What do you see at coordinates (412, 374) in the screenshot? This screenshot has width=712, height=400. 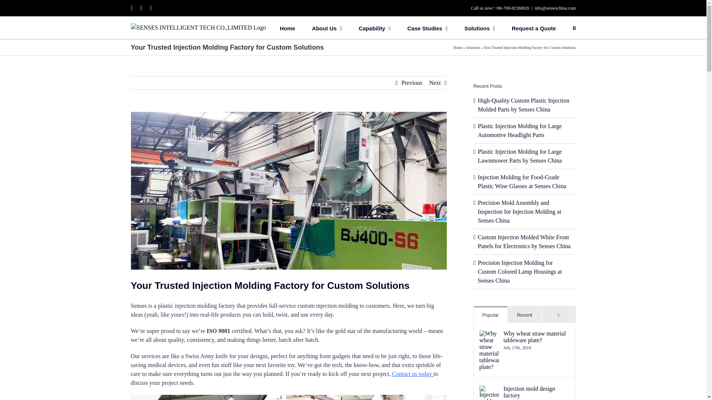 I see `Contact us today` at bounding box center [412, 374].